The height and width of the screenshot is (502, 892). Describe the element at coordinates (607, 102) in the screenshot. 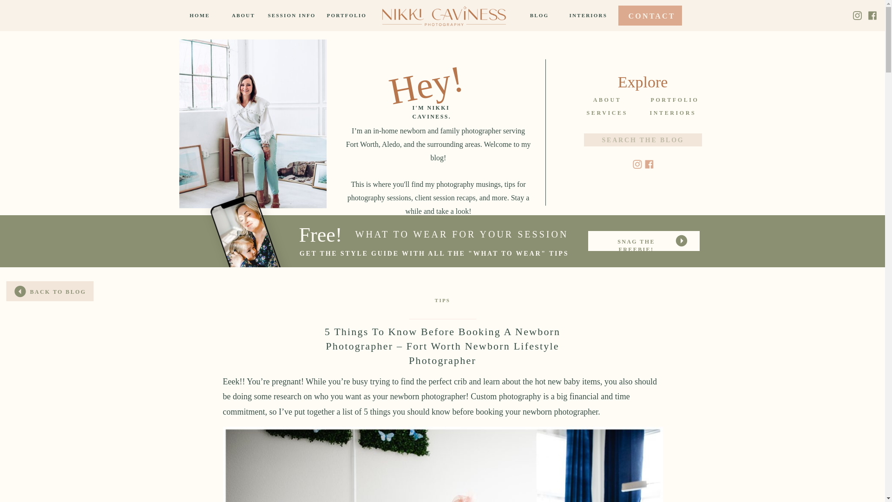

I see `ABOUT` at that location.